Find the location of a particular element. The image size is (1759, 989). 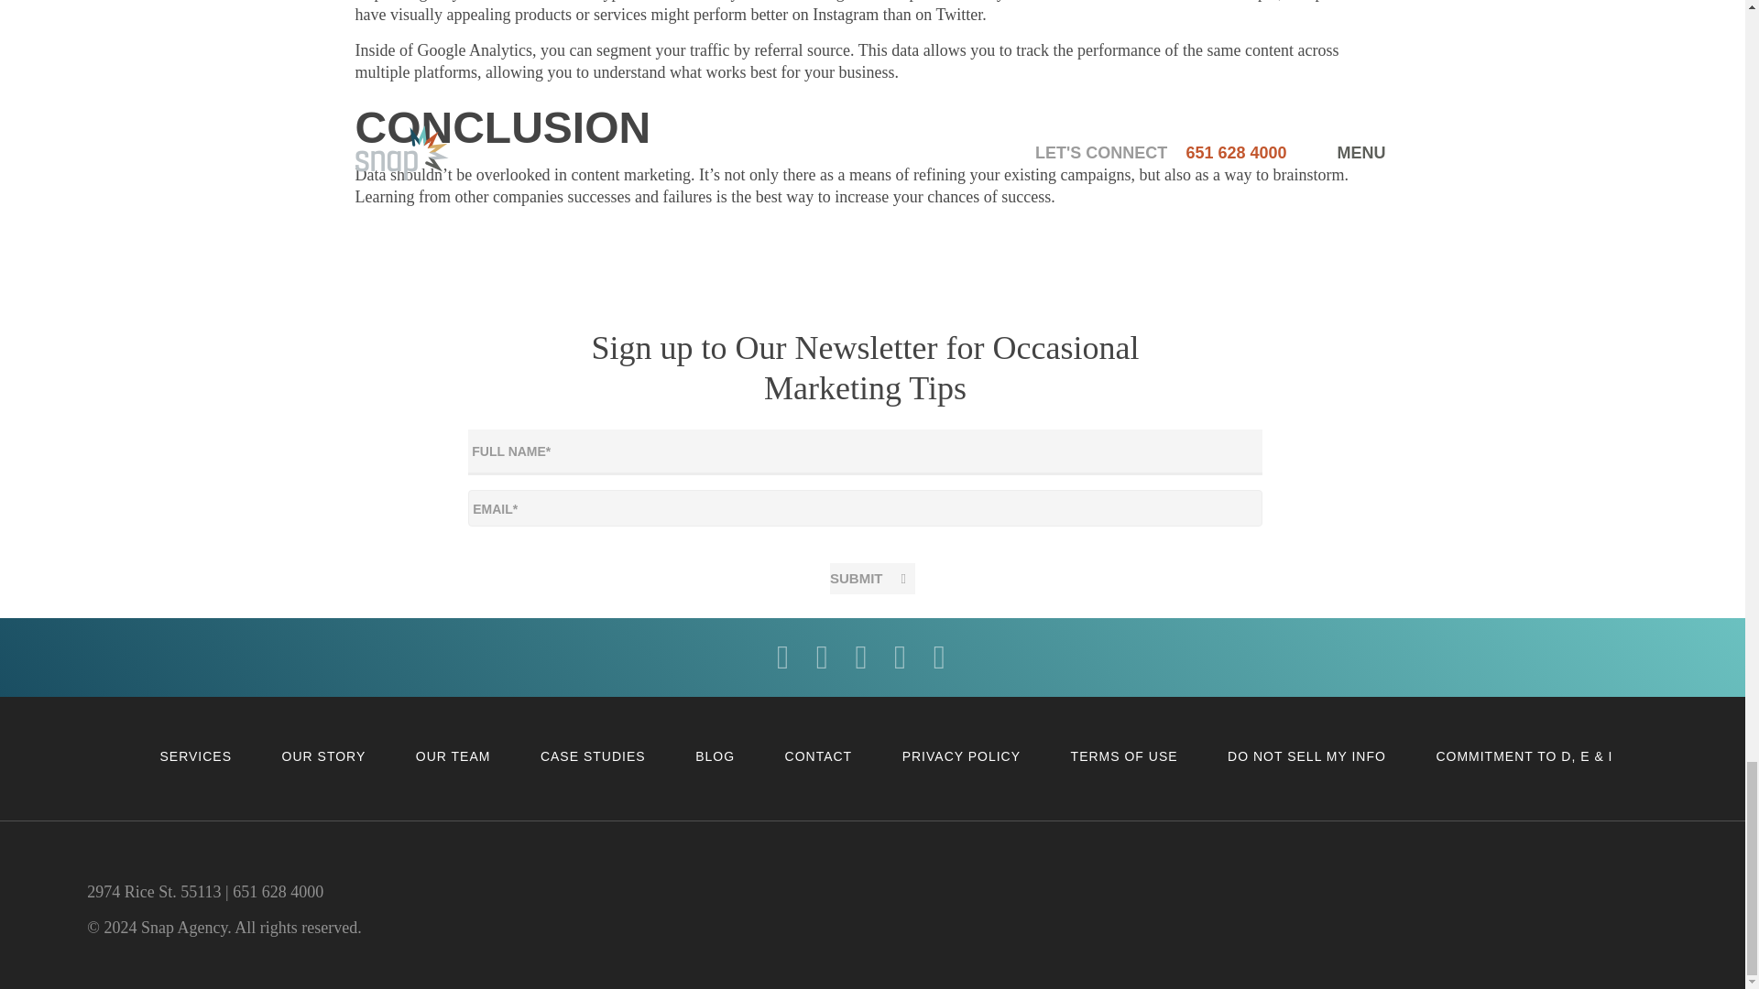

DO NOT SELL MY INFO is located at coordinates (1306, 756).